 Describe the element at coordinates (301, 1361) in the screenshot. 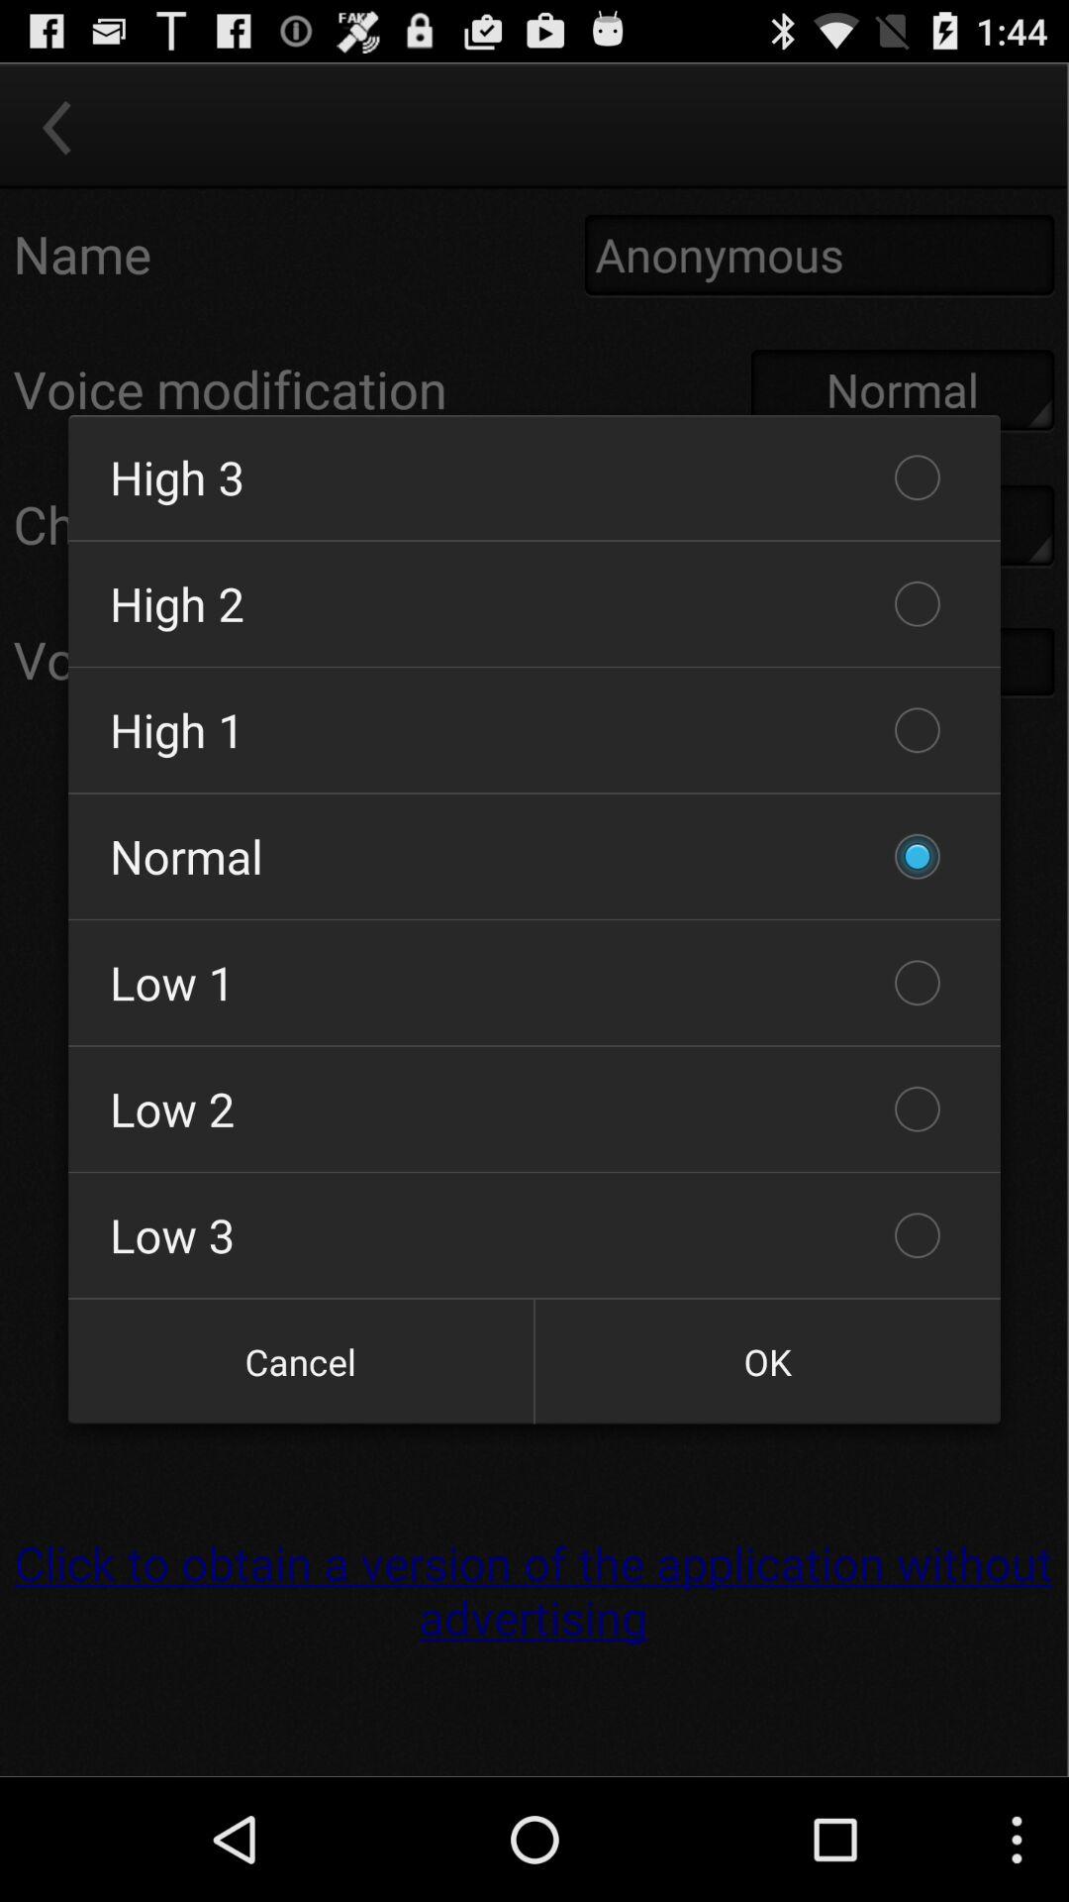

I see `click the cancel icon` at that location.